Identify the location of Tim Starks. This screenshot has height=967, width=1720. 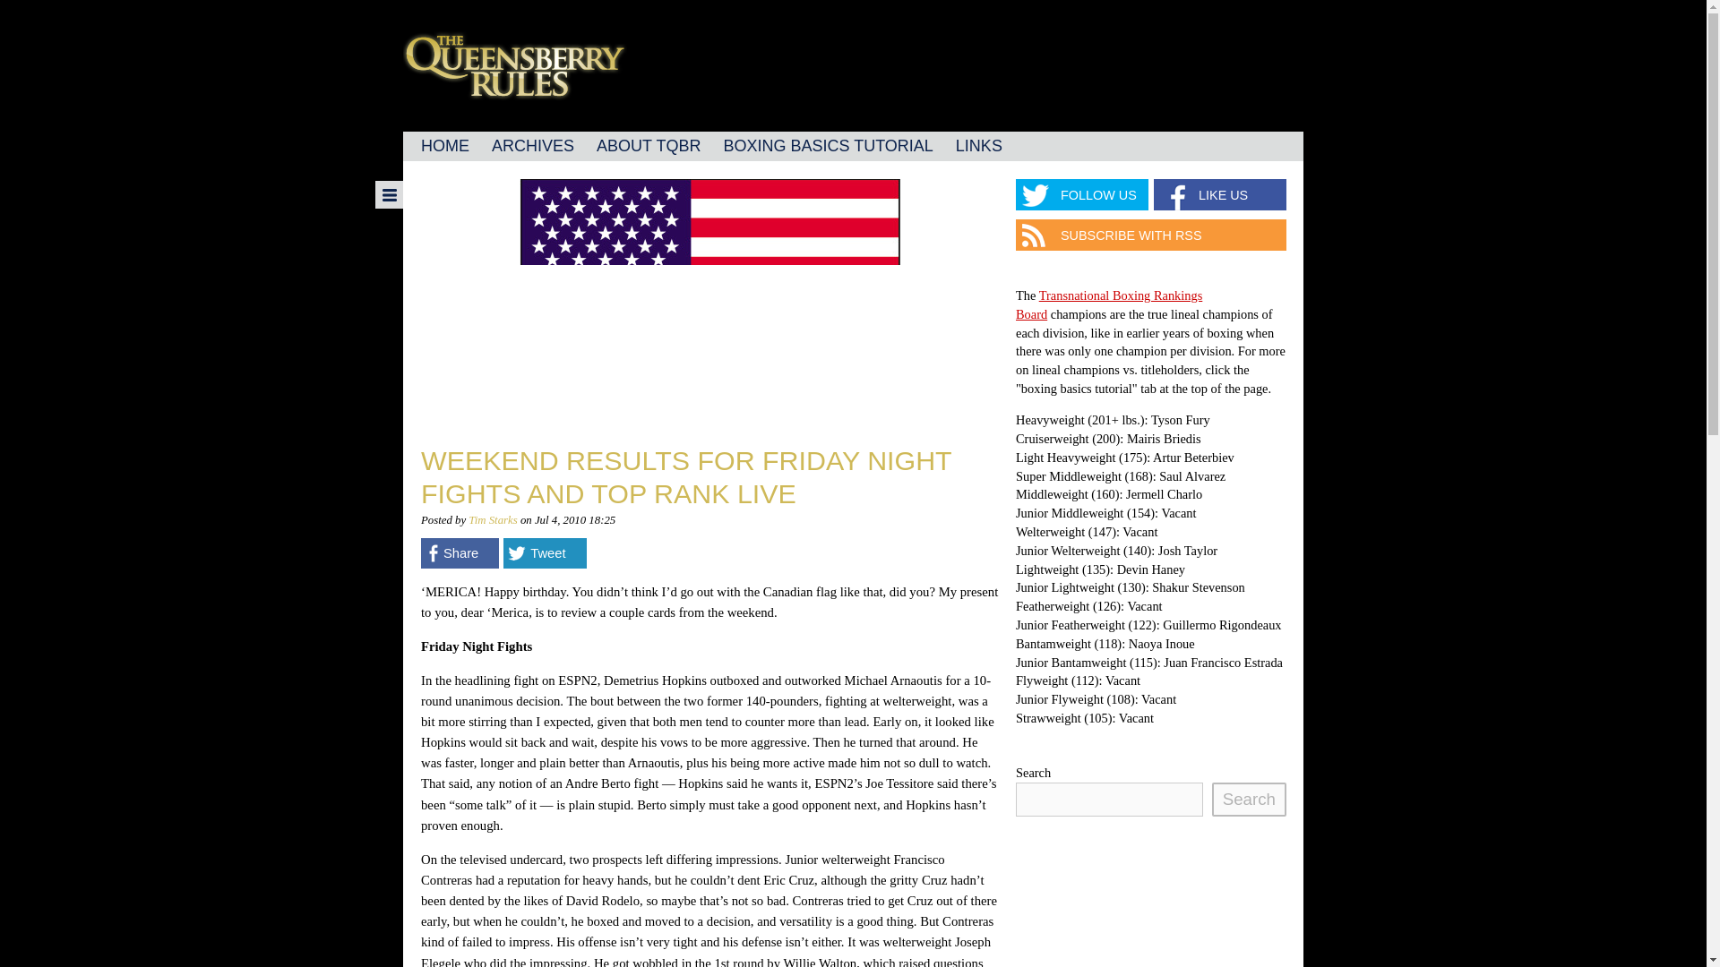
(493, 519).